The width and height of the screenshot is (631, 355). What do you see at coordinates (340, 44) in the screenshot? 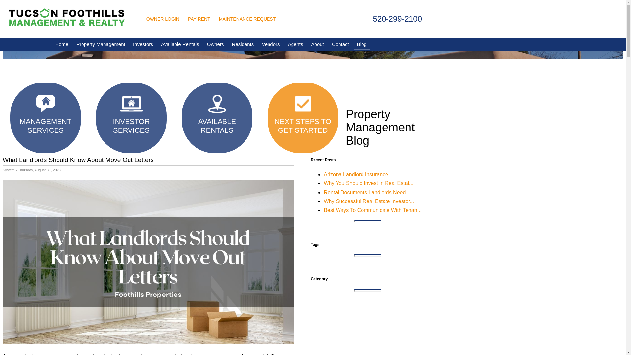
I see `Contact` at bounding box center [340, 44].